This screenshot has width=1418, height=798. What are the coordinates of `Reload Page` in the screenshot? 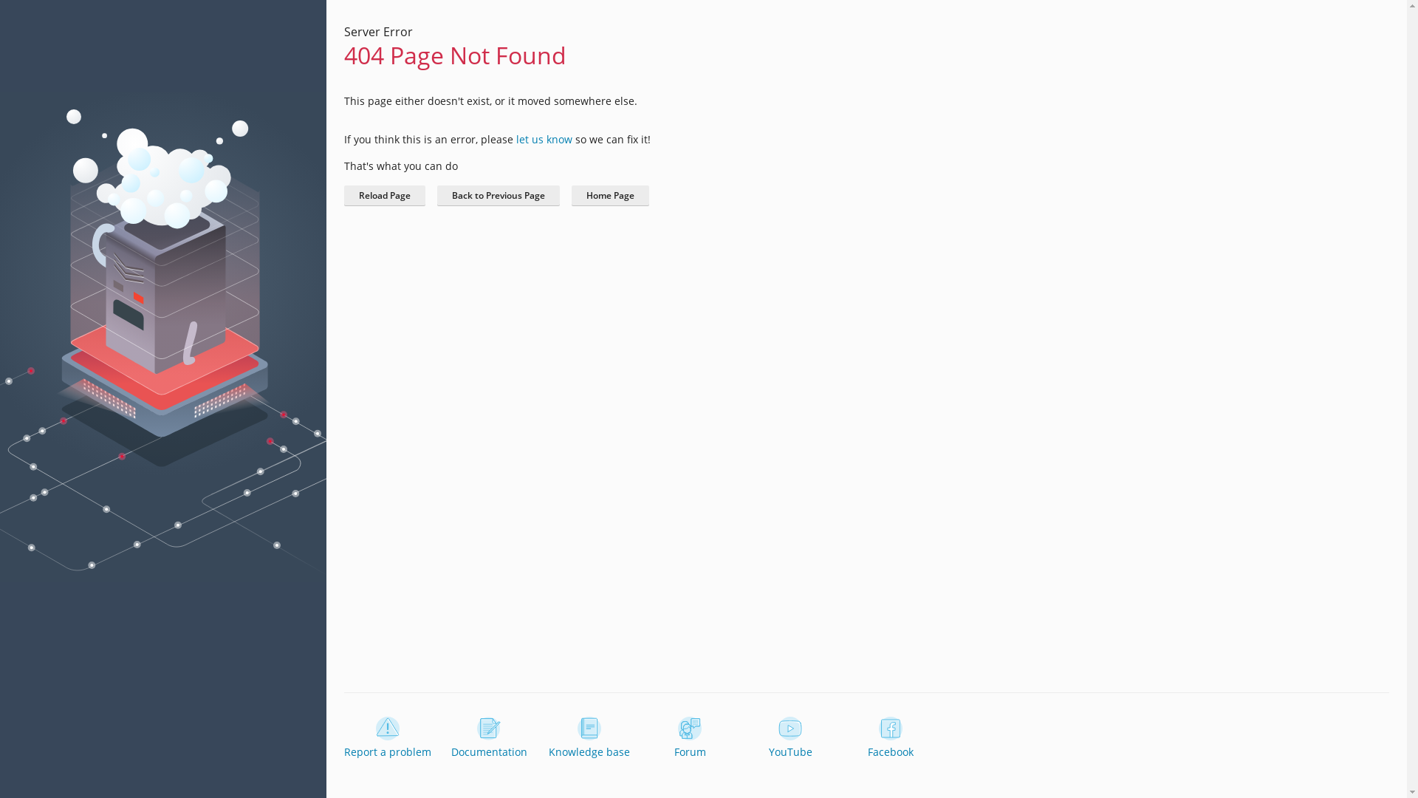 It's located at (385, 196).